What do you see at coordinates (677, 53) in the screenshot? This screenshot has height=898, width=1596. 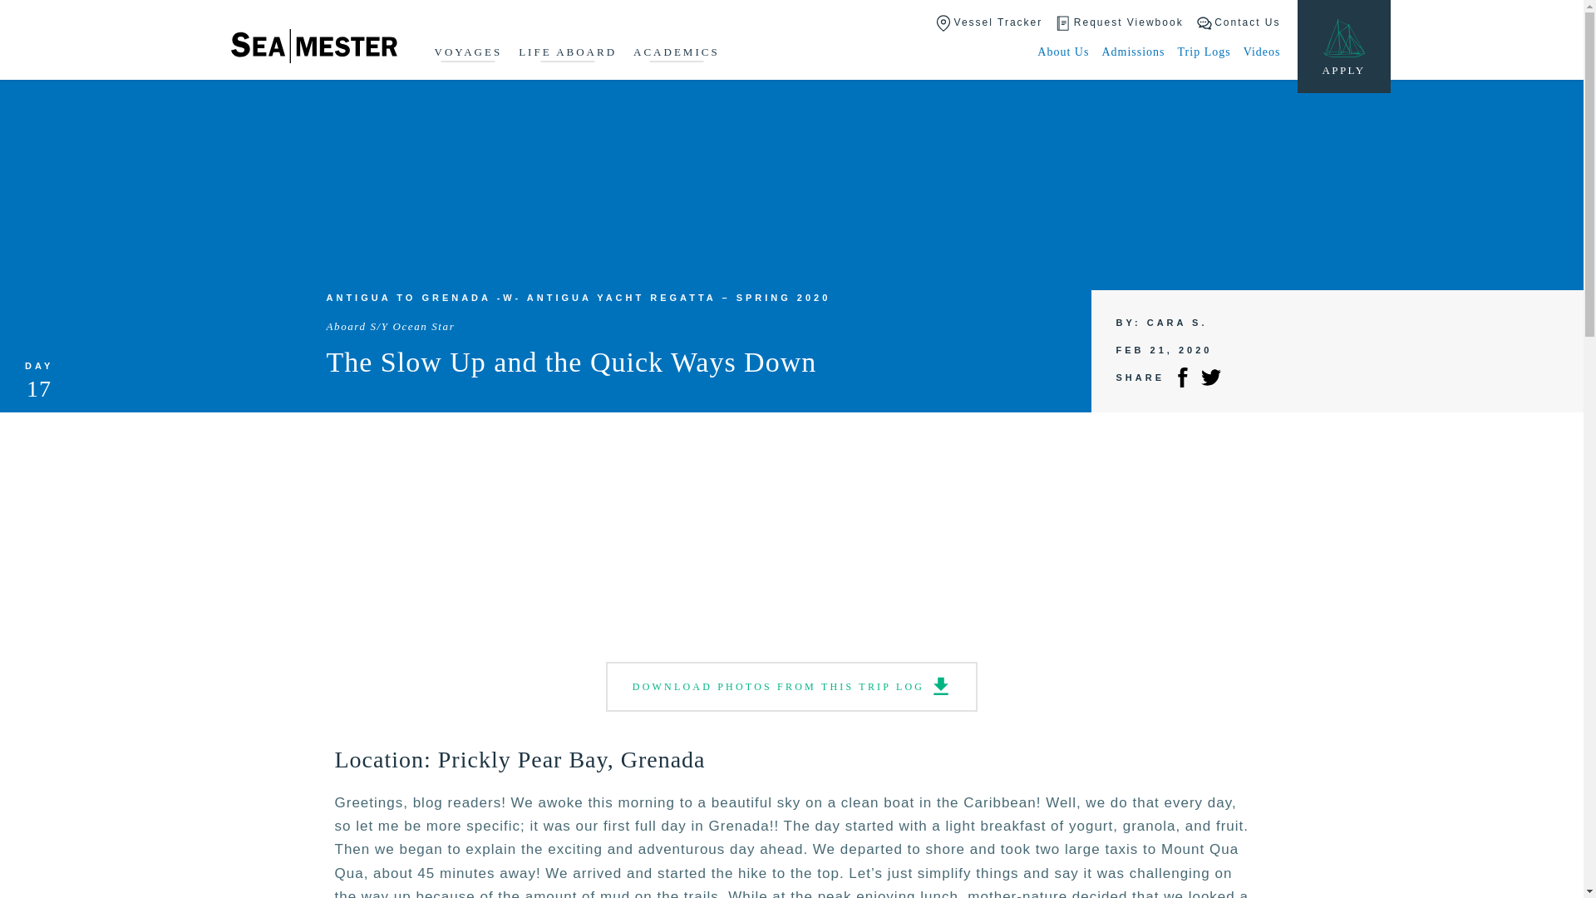 I see `ACADEMICS` at bounding box center [677, 53].